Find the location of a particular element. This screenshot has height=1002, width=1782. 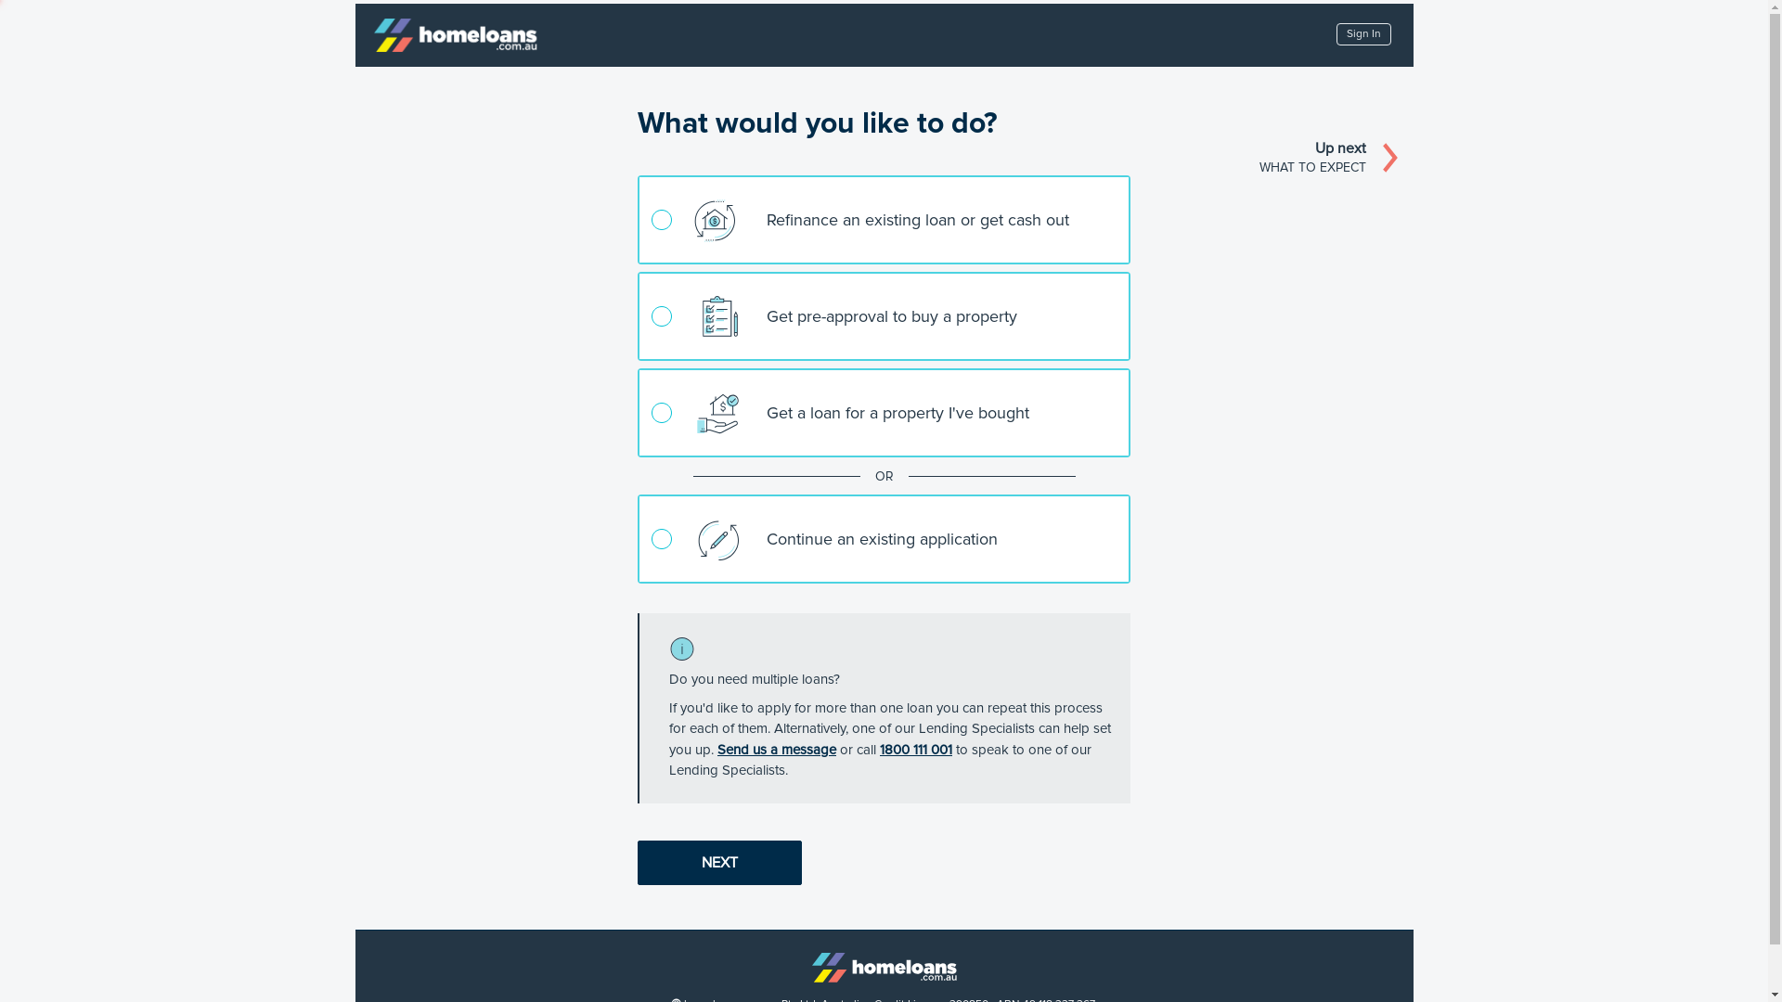

Refinance an existing loan or get cash out is located at coordinates (884, 220).